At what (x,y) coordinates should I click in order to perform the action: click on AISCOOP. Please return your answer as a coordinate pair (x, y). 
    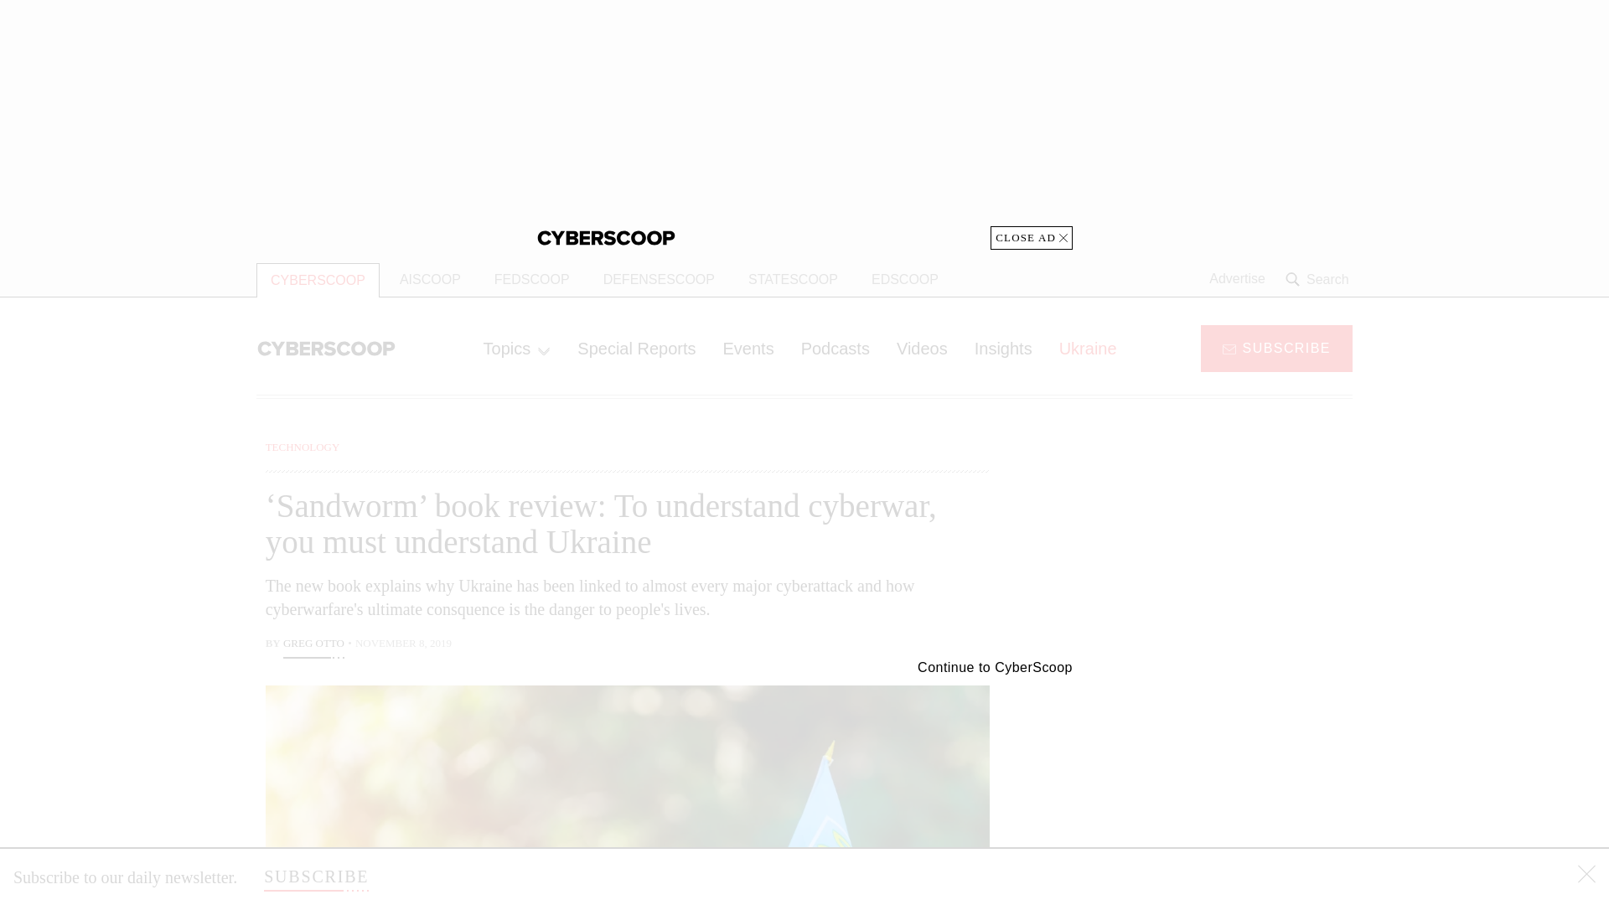
    Looking at the image, I should click on (430, 280).